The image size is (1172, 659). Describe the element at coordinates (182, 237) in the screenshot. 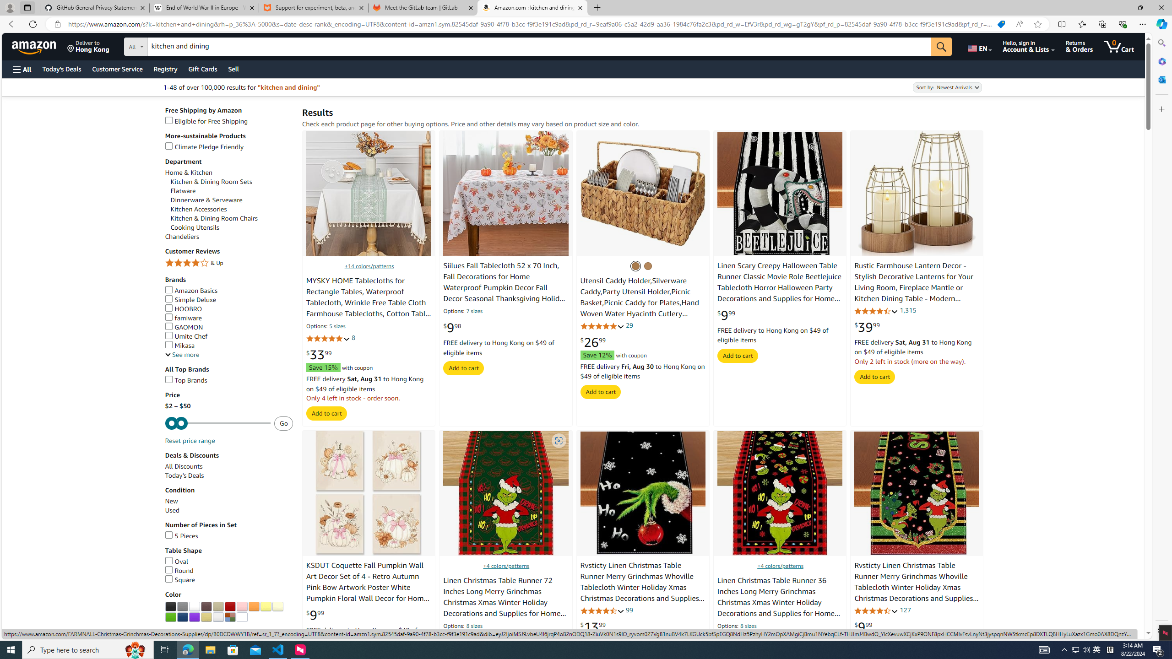

I see `Chandeliers` at that location.